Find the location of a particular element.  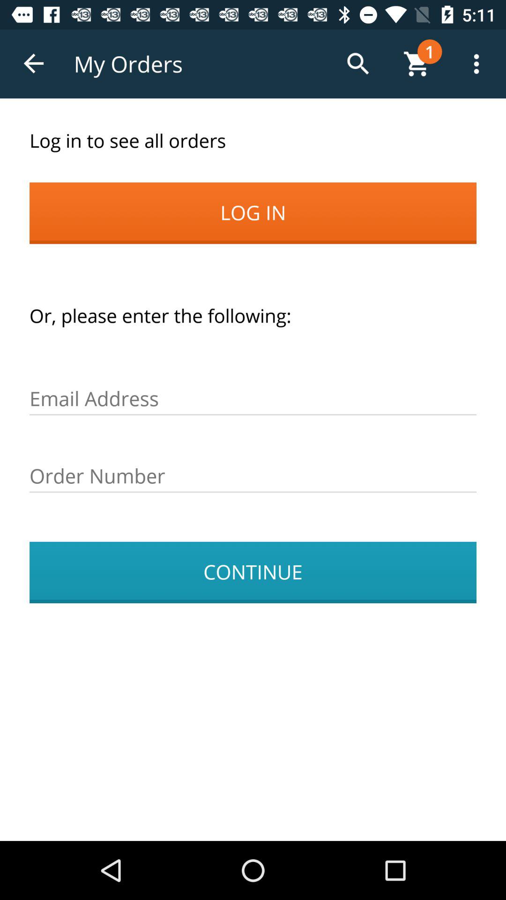

click continue is located at coordinates (253, 572).